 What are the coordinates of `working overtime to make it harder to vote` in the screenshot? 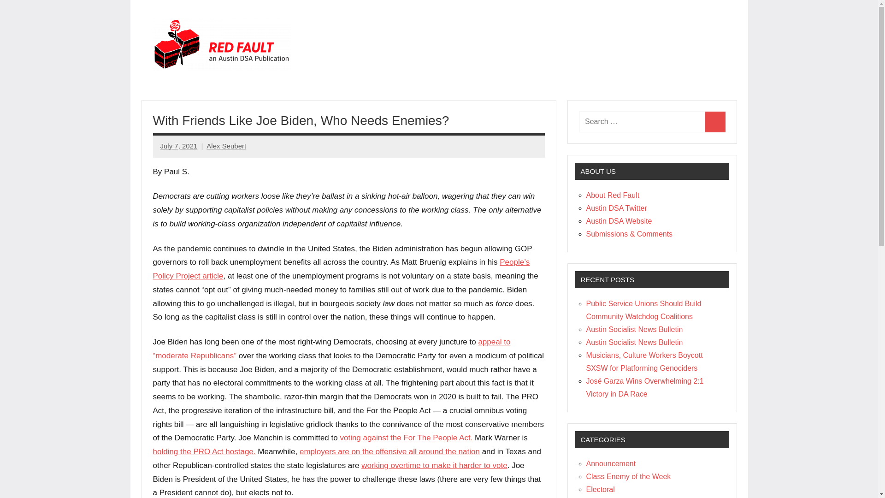 It's located at (434, 466).